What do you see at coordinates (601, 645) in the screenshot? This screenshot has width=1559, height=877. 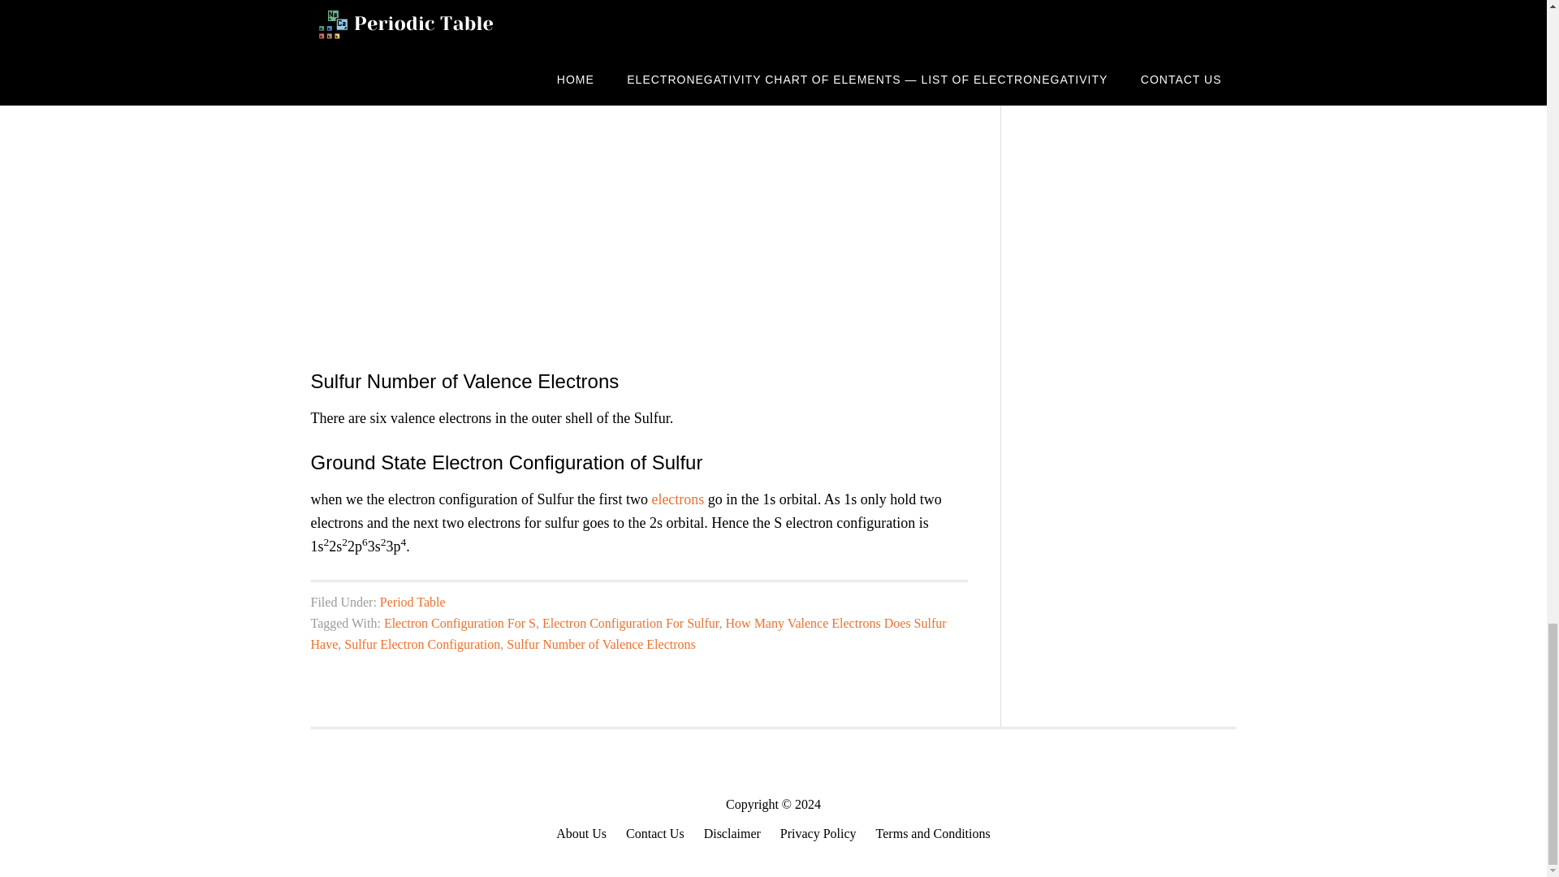 I see `Sulfur Number of Valence Electrons` at bounding box center [601, 645].